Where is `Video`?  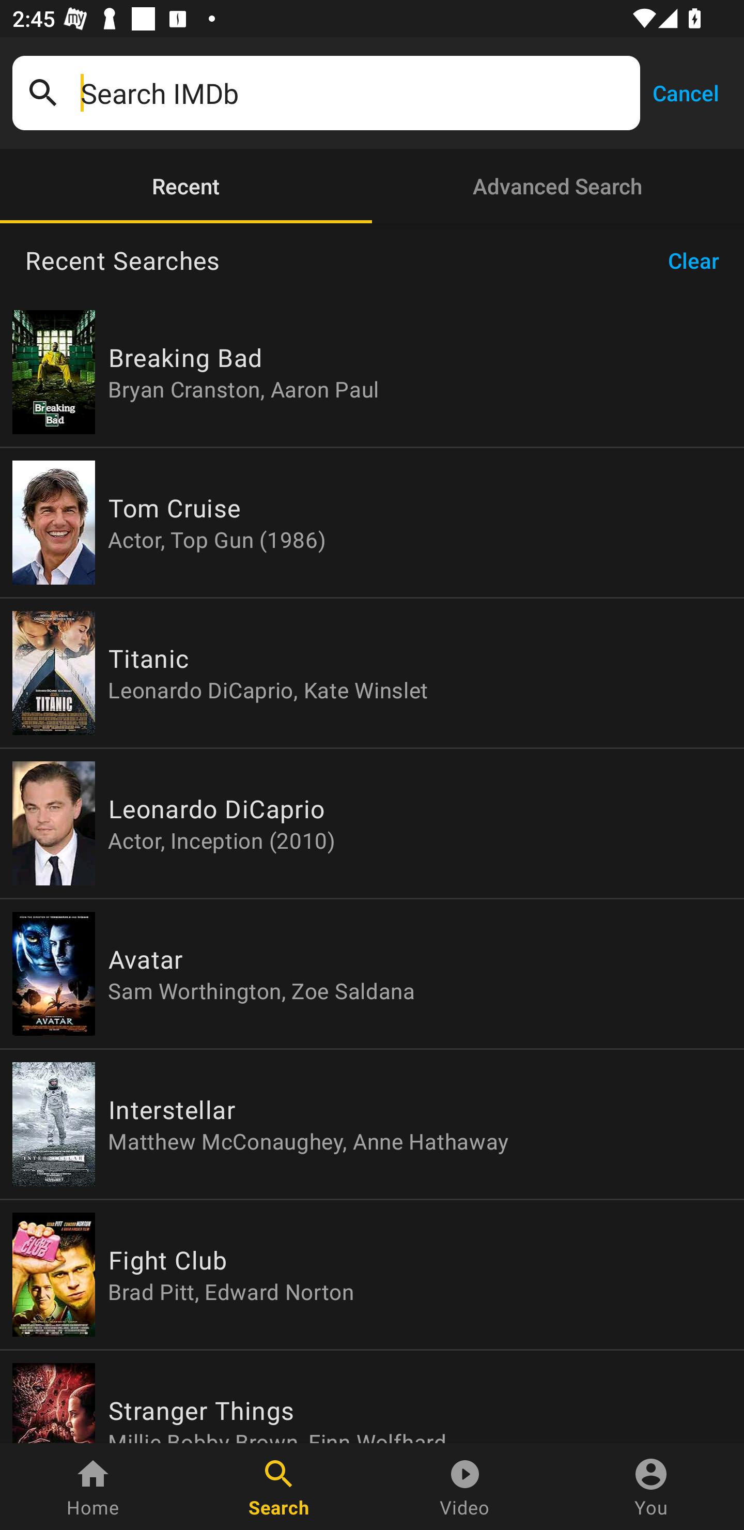
Video is located at coordinates (465, 1487).